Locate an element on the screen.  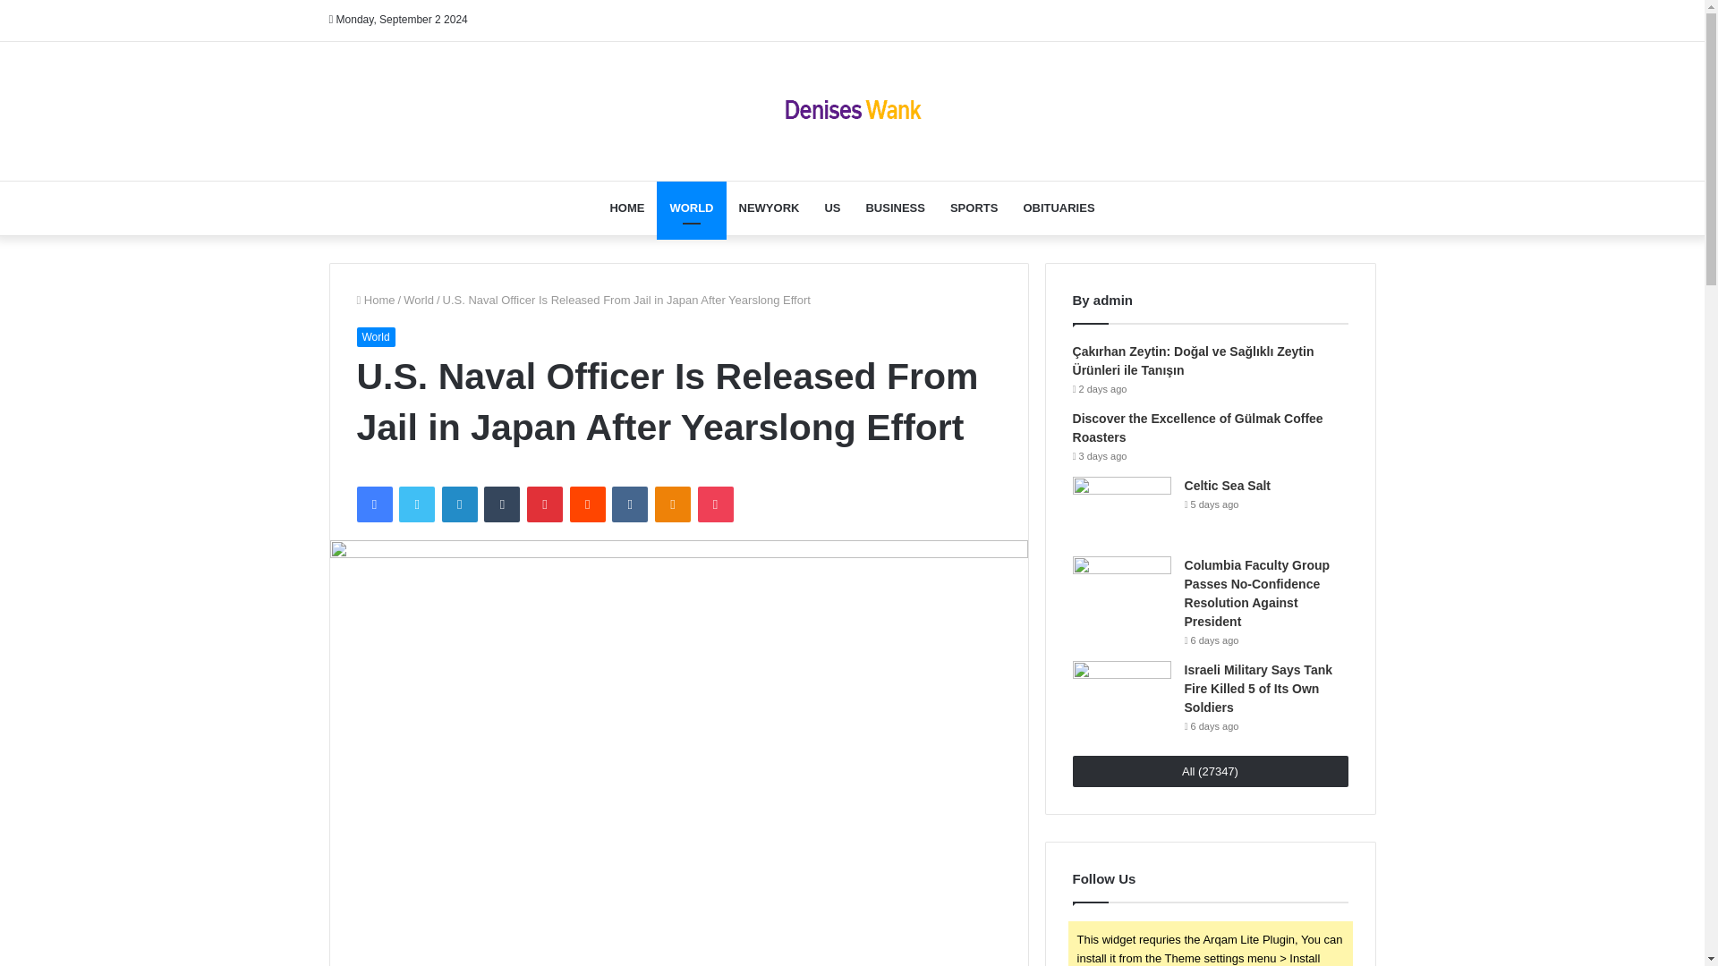
NEWYORK is located at coordinates (770, 208).